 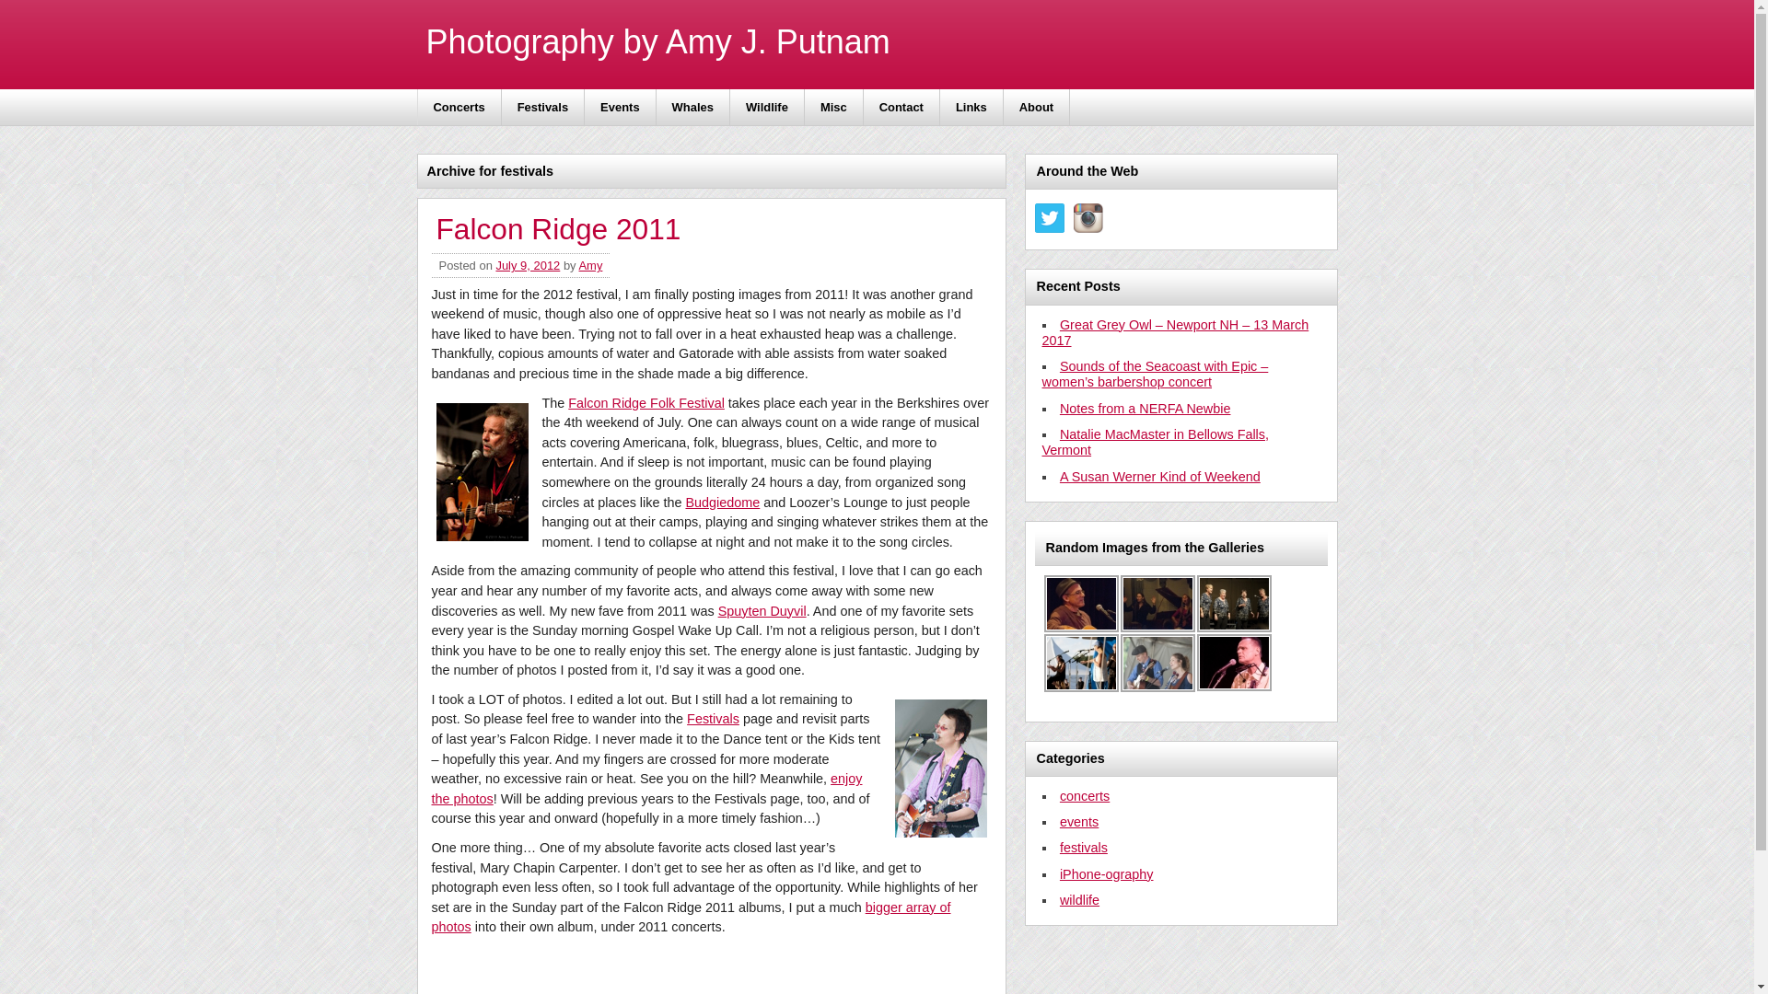 What do you see at coordinates (657, 41) in the screenshot?
I see `Photography by Amy J. Putnam` at bounding box center [657, 41].